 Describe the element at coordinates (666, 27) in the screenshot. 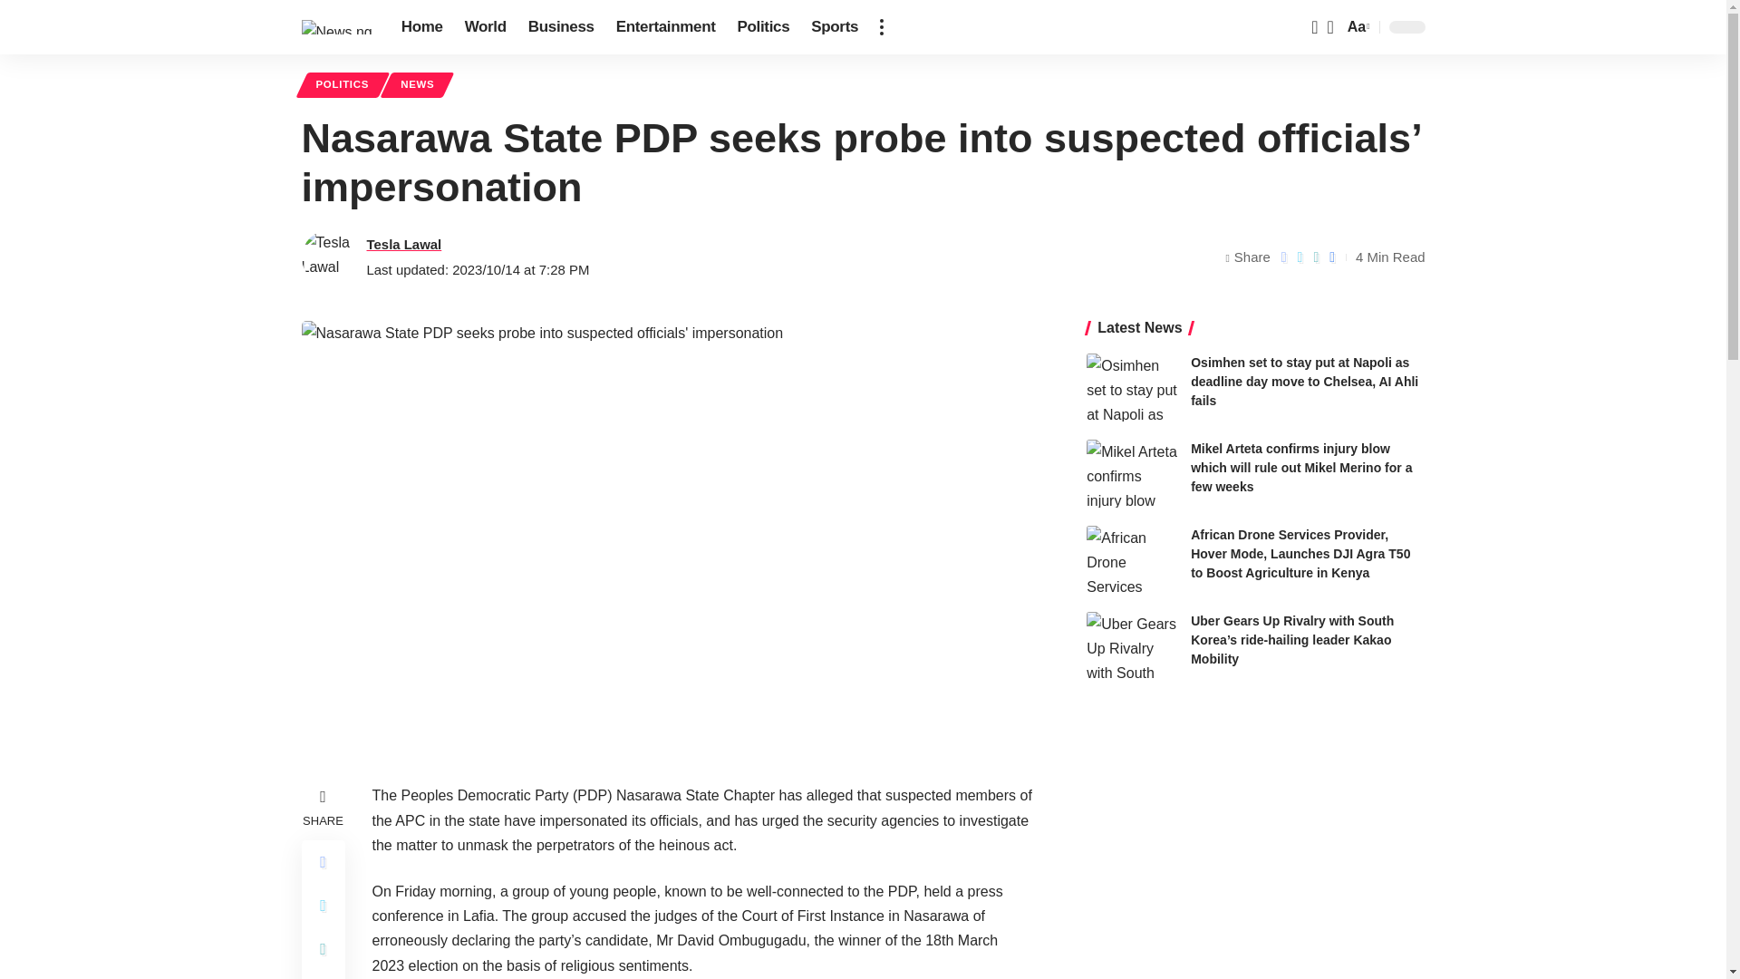

I see `Entertainment` at that location.